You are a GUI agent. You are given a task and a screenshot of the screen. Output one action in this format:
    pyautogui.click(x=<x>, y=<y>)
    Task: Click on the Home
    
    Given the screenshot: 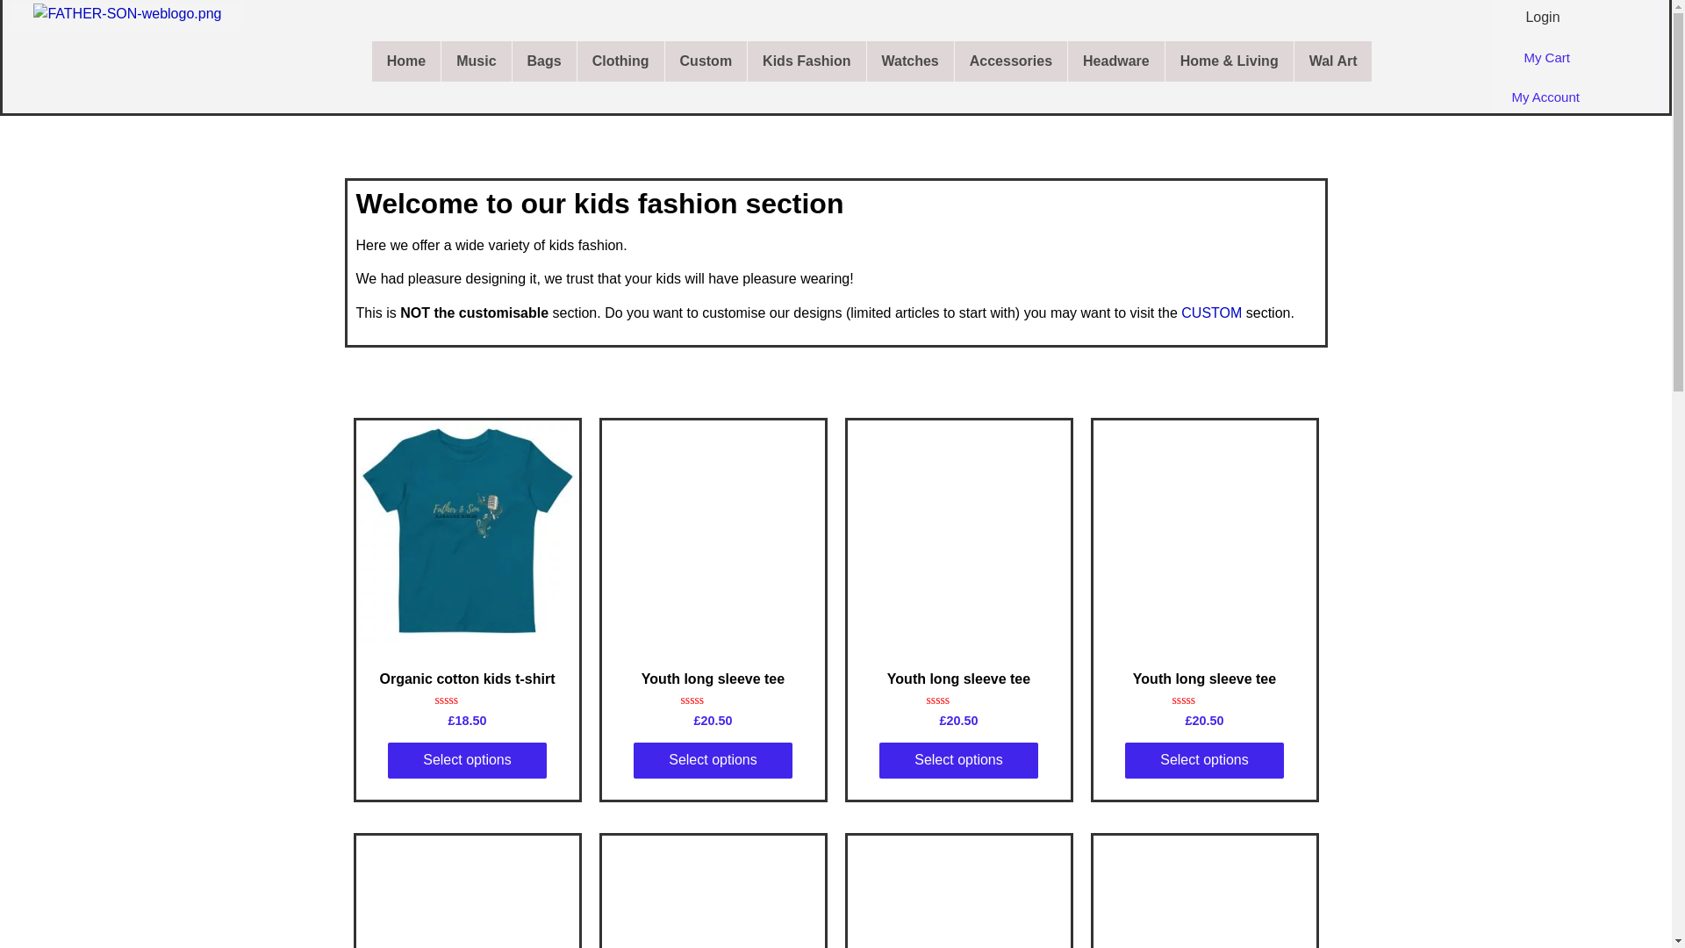 What is the action you would take?
    pyautogui.click(x=405, y=61)
    